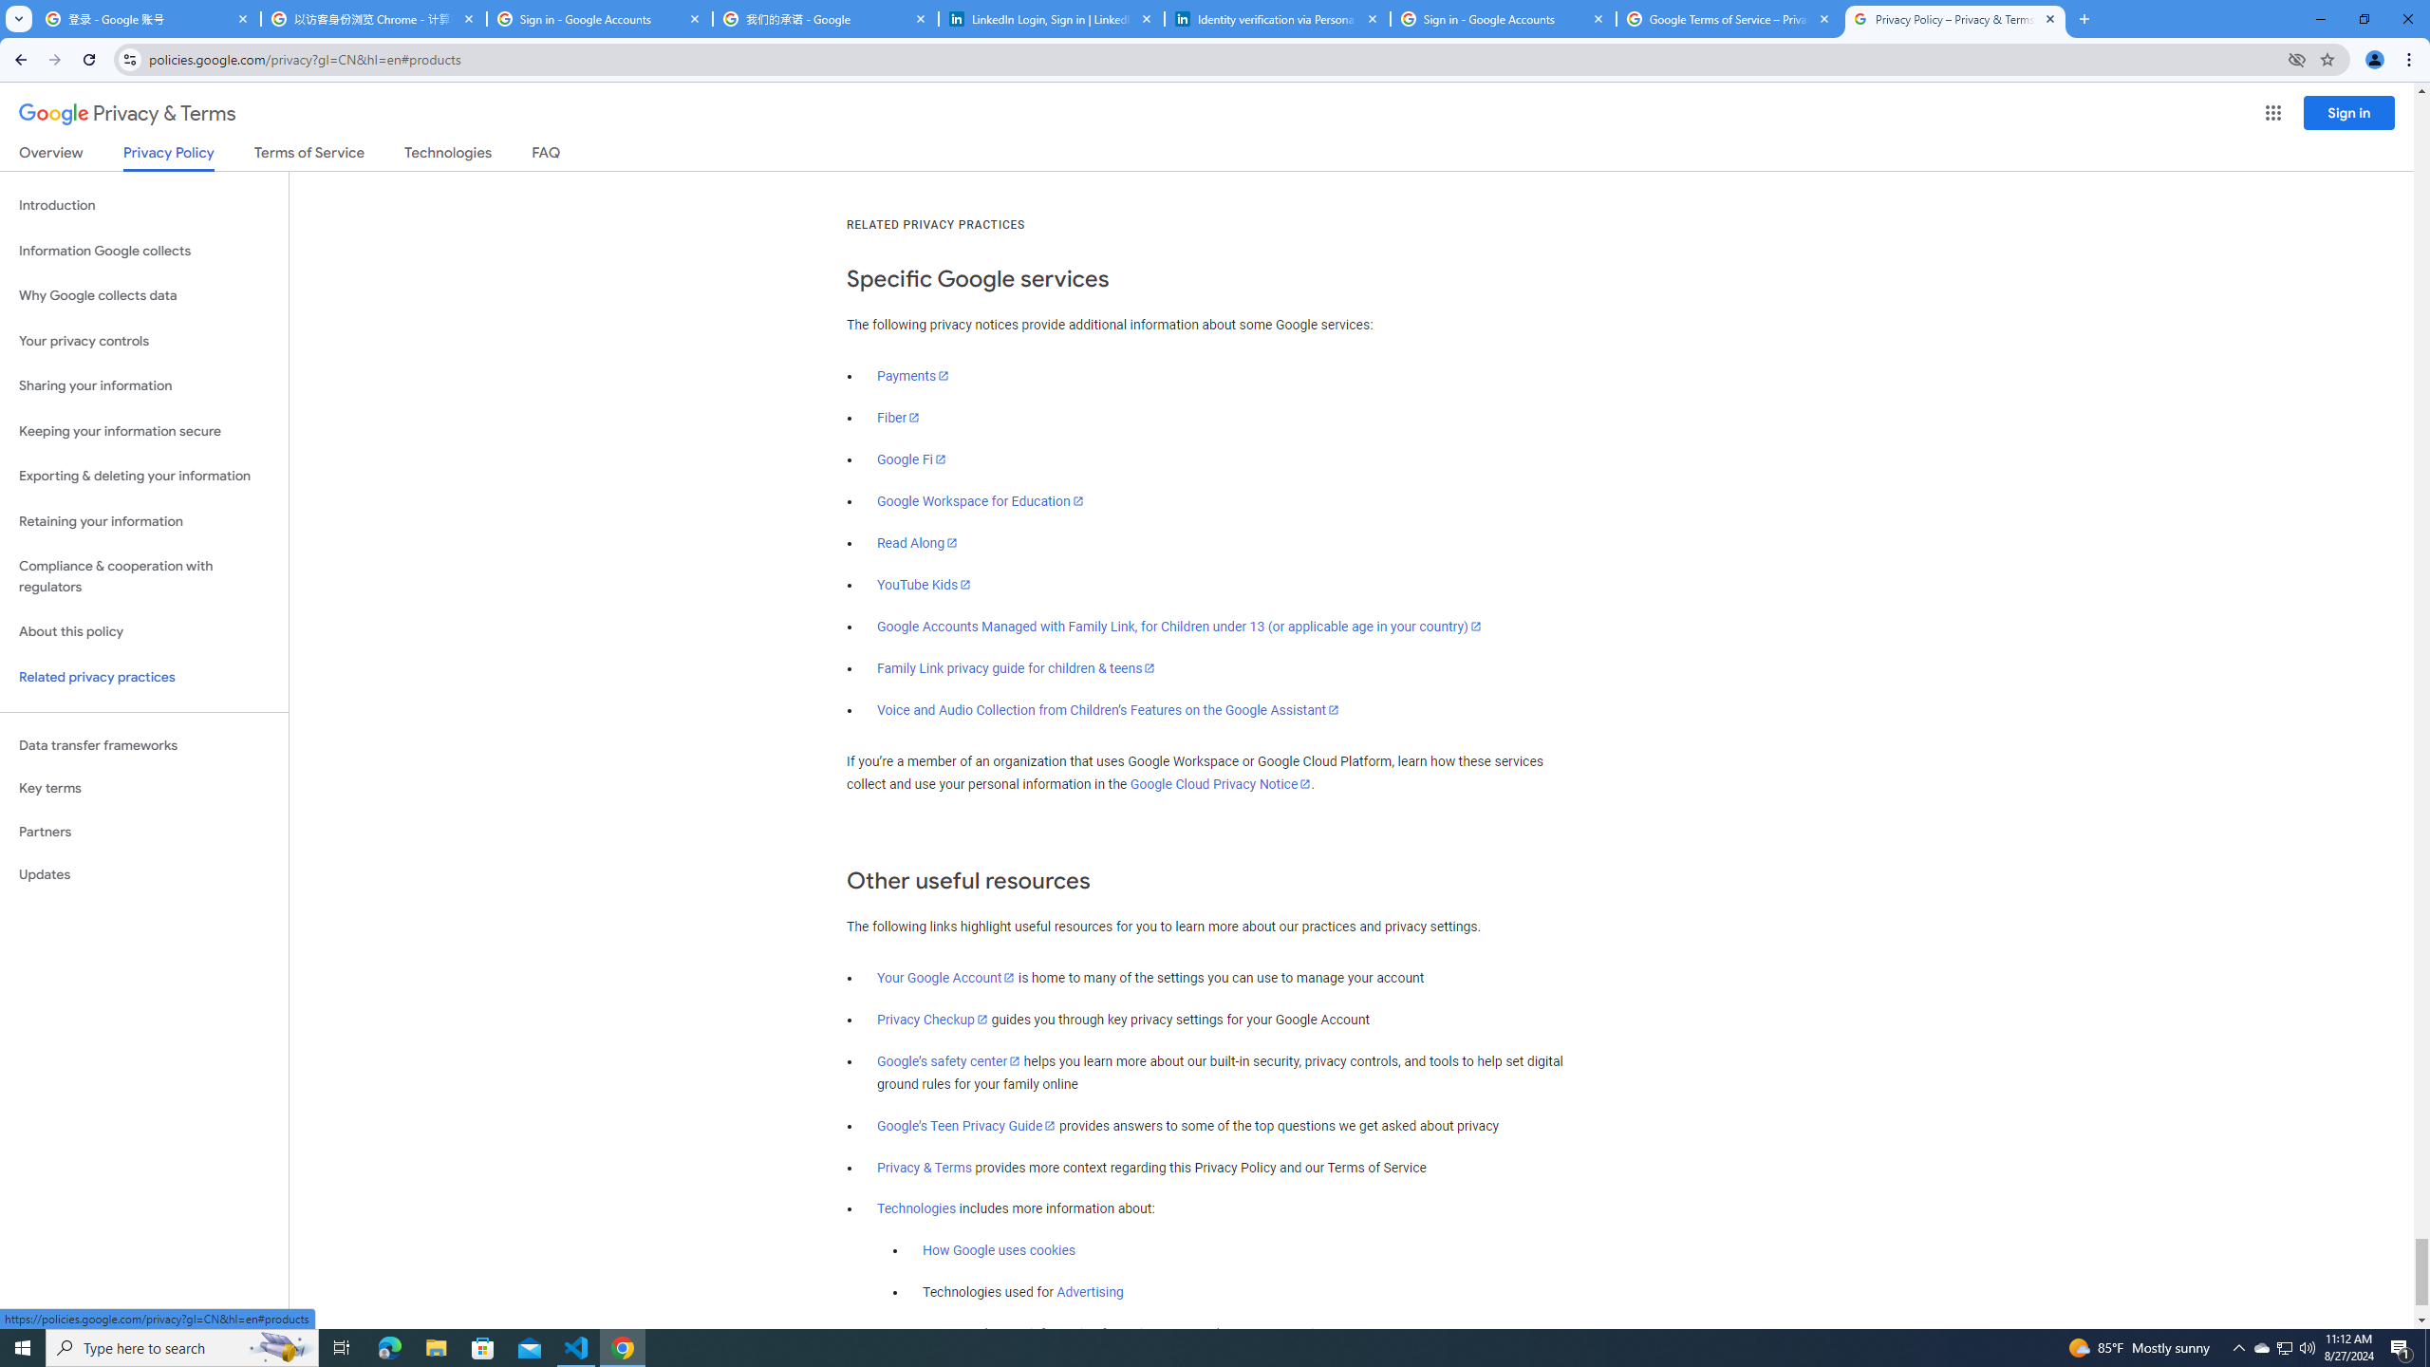  What do you see at coordinates (899, 418) in the screenshot?
I see `Fiber` at bounding box center [899, 418].